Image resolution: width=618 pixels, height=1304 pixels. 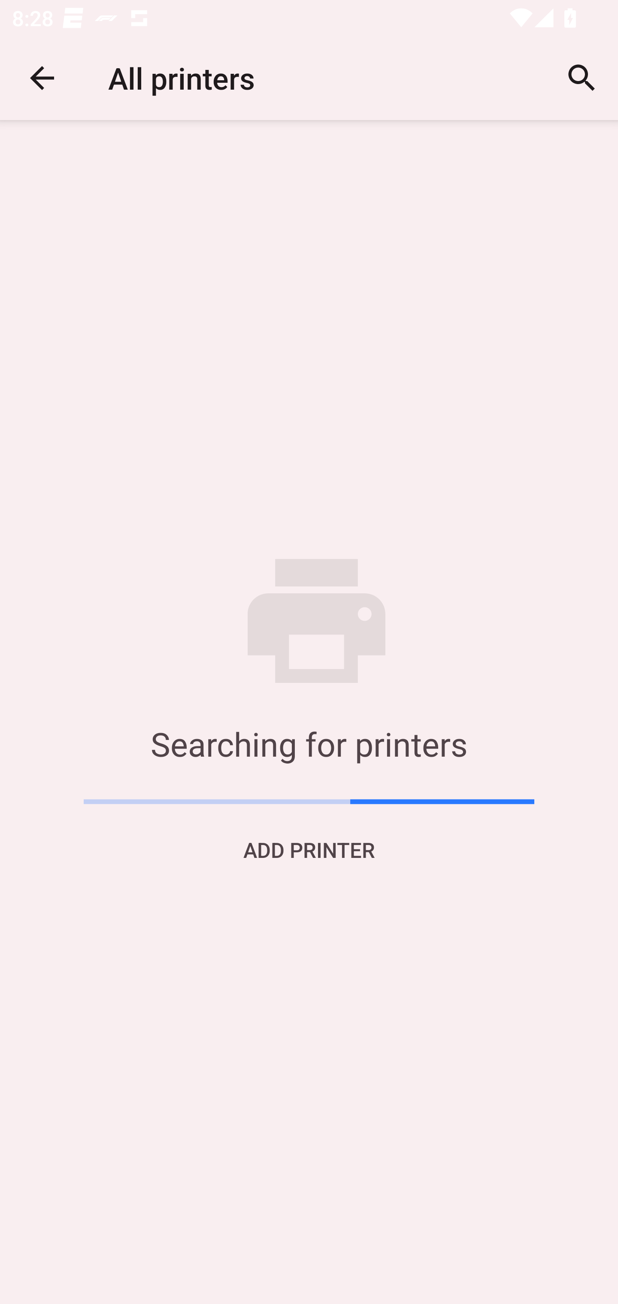 I want to click on Navigate up, so click(x=42, y=78).